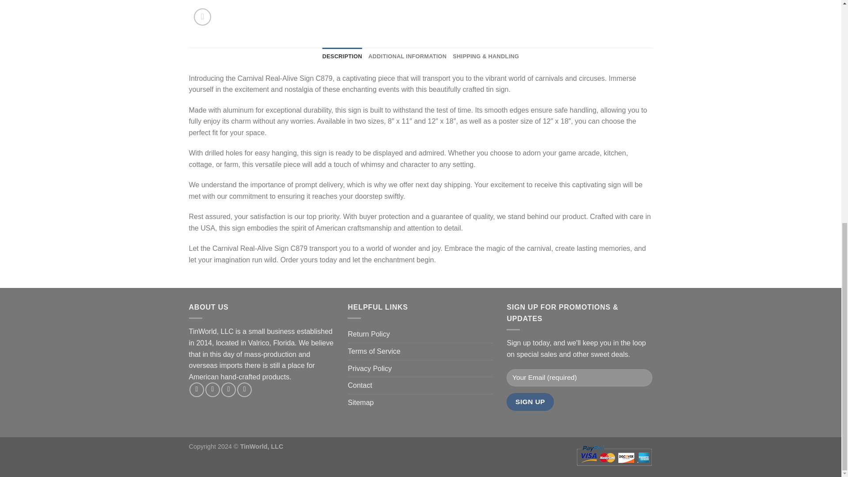  Describe the element at coordinates (228, 390) in the screenshot. I see `Follow on Twitter` at that location.